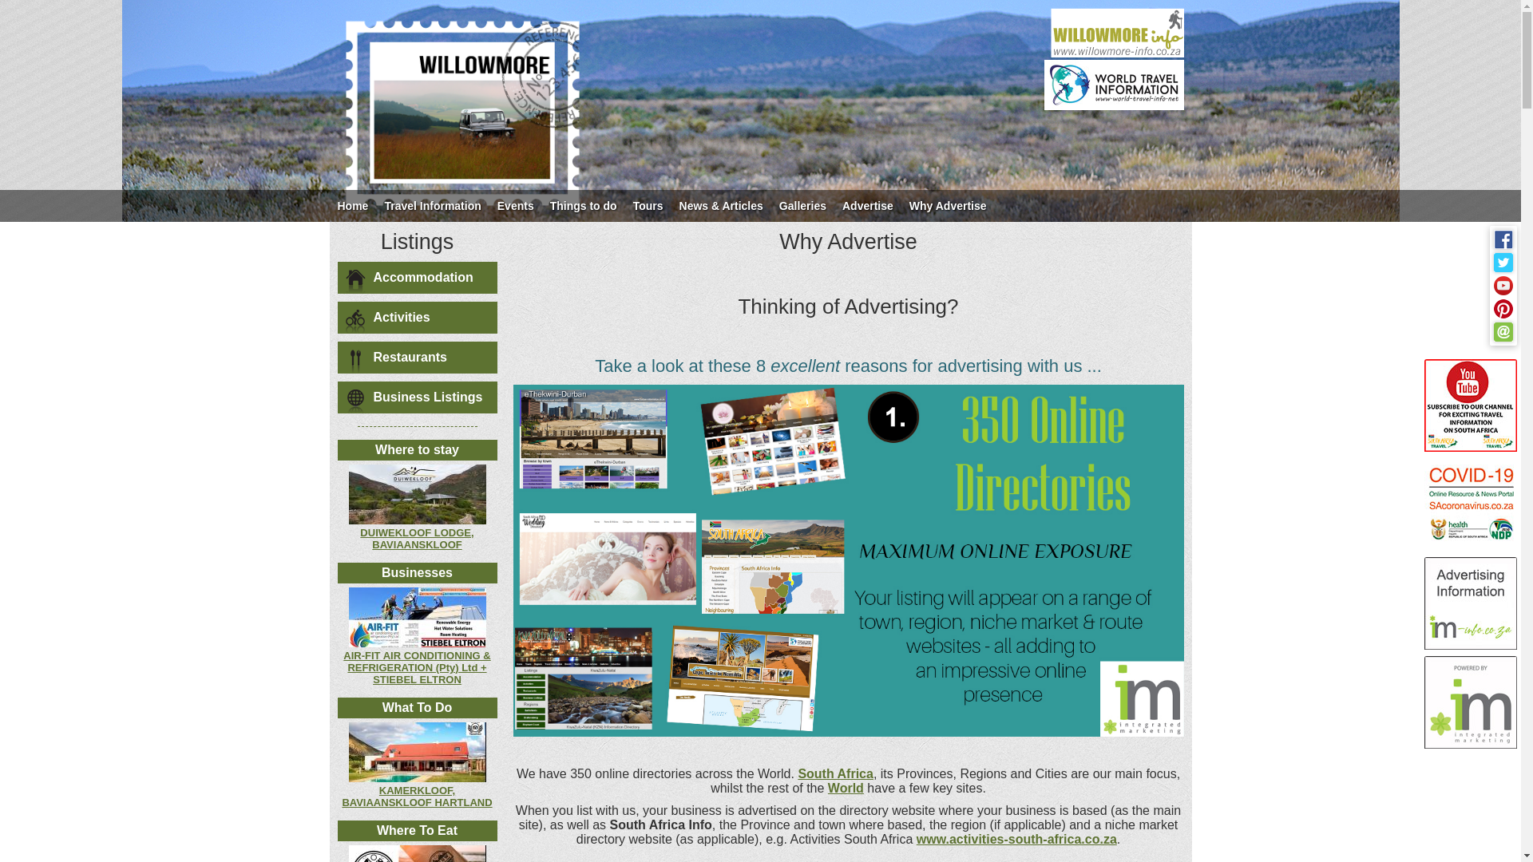 Image resolution: width=1533 pixels, height=862 pixels. What do you see at coordinates (584, 205) in the screenshot?
I see `Things to do` at bounding box center [584, 205].